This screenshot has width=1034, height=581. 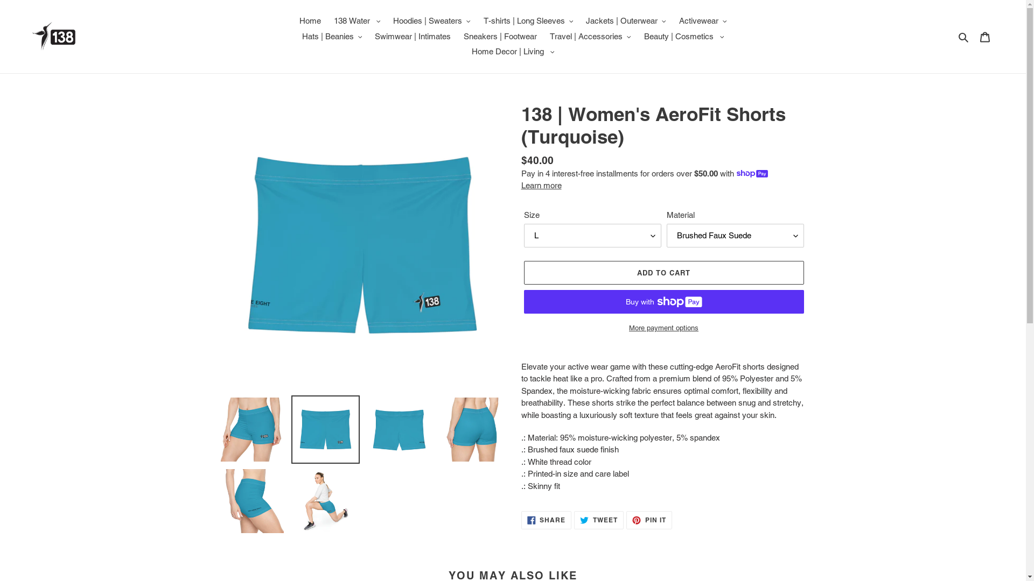 What do you see at coordinates (332, 37) in the screenshot?
I see `Hats | Beanies` at bounding box center [332, 37].